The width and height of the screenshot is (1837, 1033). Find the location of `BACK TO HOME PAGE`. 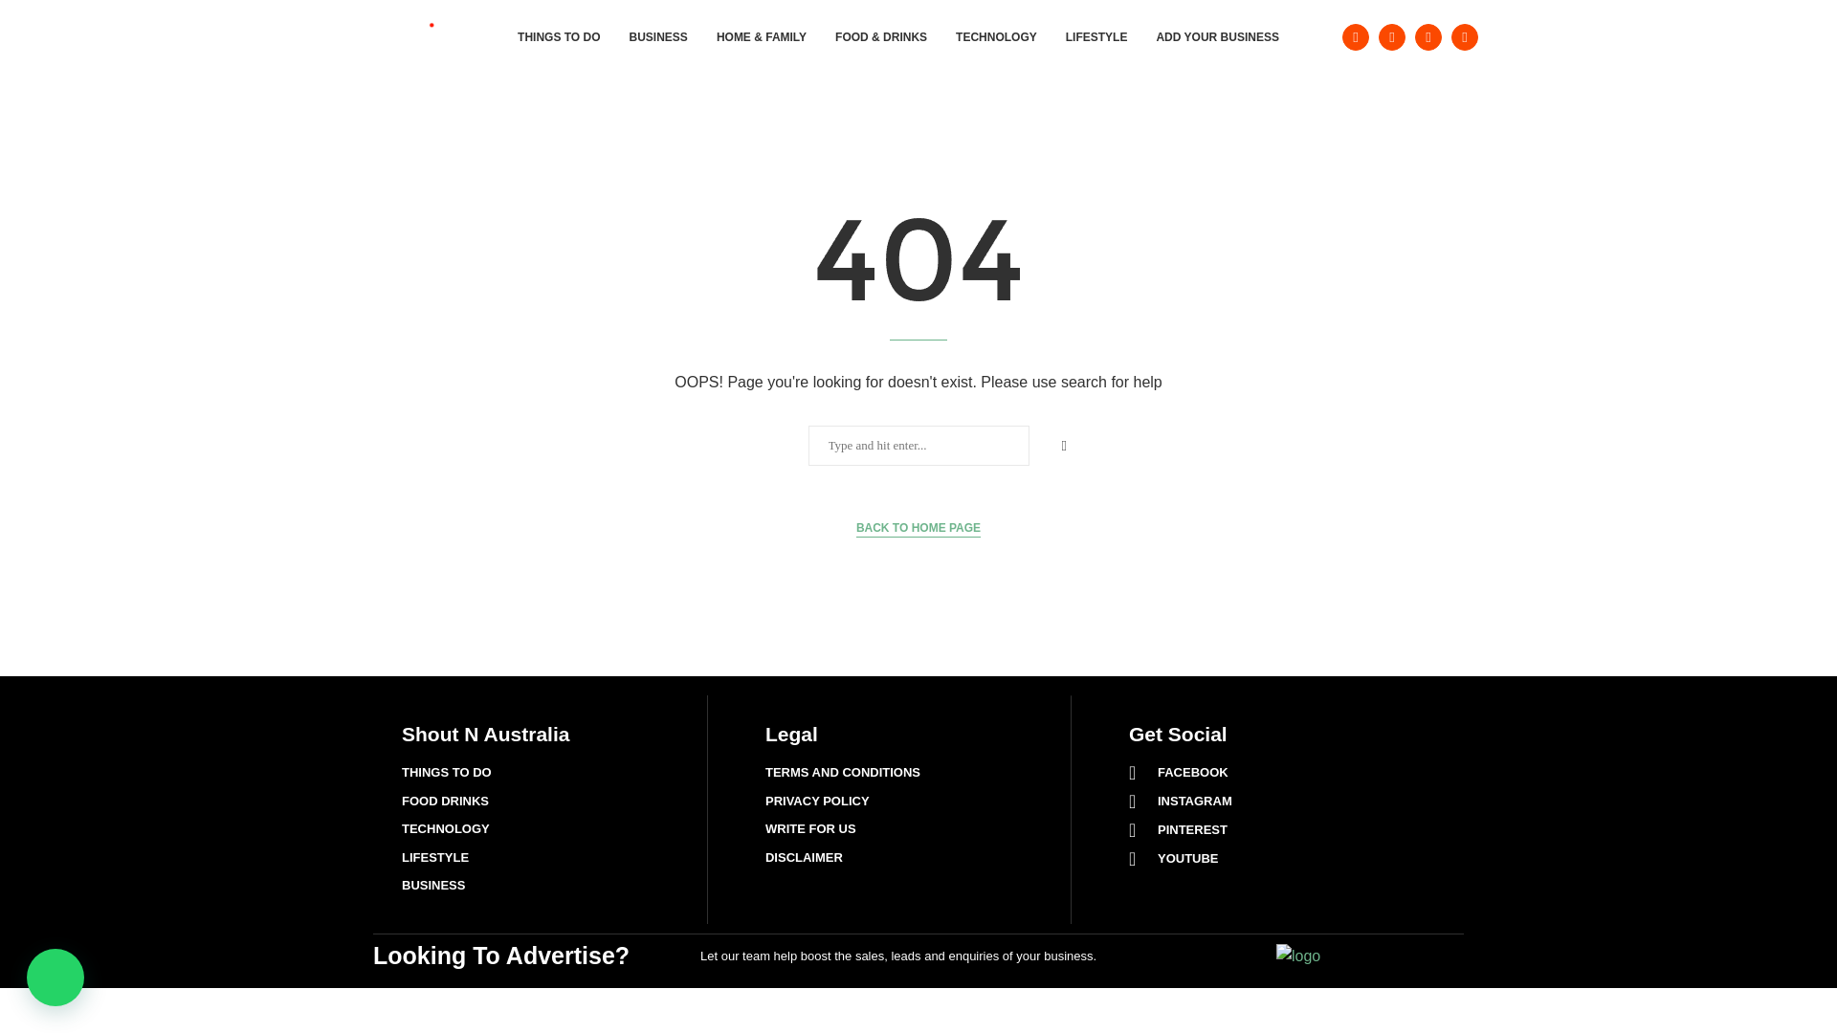

BACK TO HOME PAGE is located at coordinates (918, 528).